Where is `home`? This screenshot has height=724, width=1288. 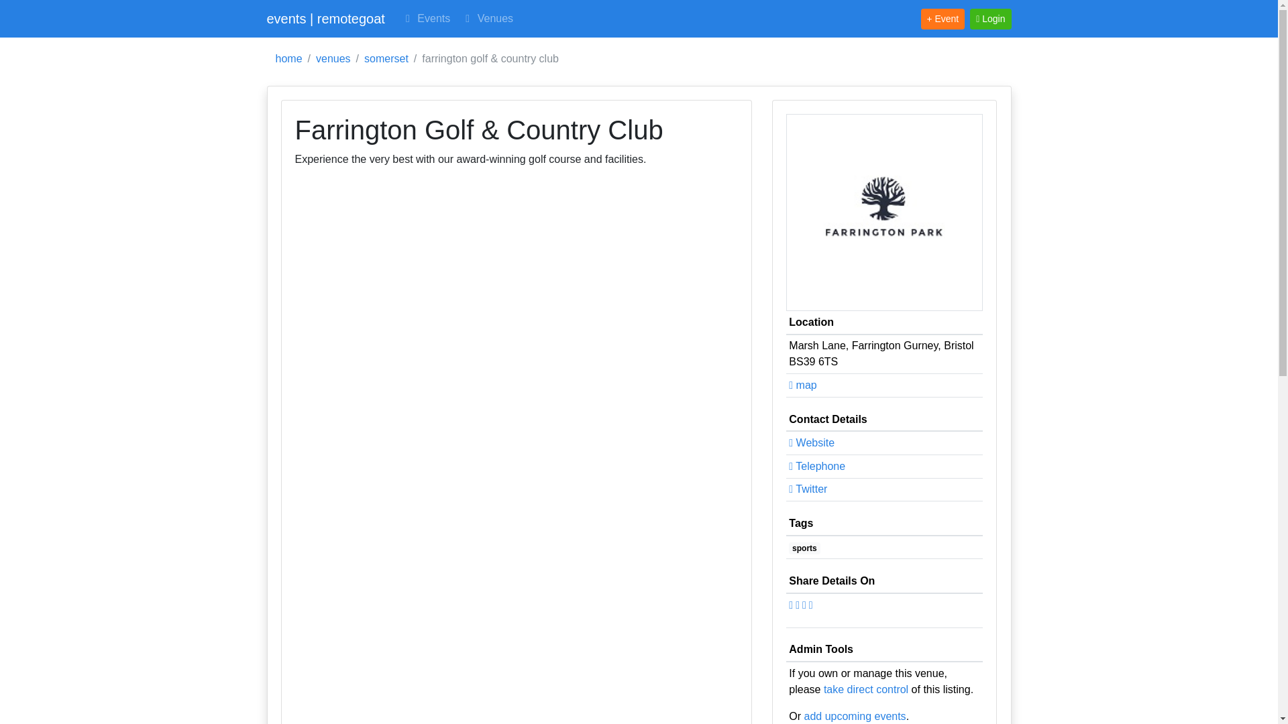
home is located at coordinates (288, 59).